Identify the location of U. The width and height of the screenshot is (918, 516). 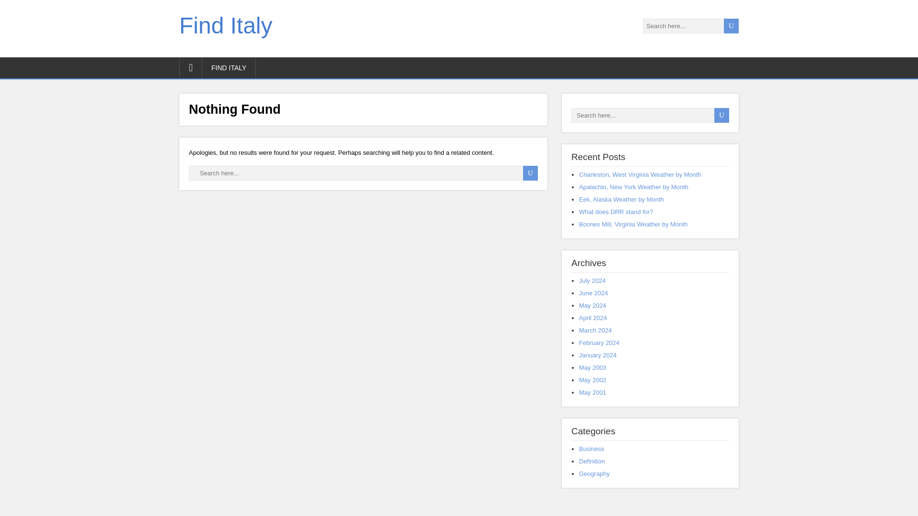
(721, 115).